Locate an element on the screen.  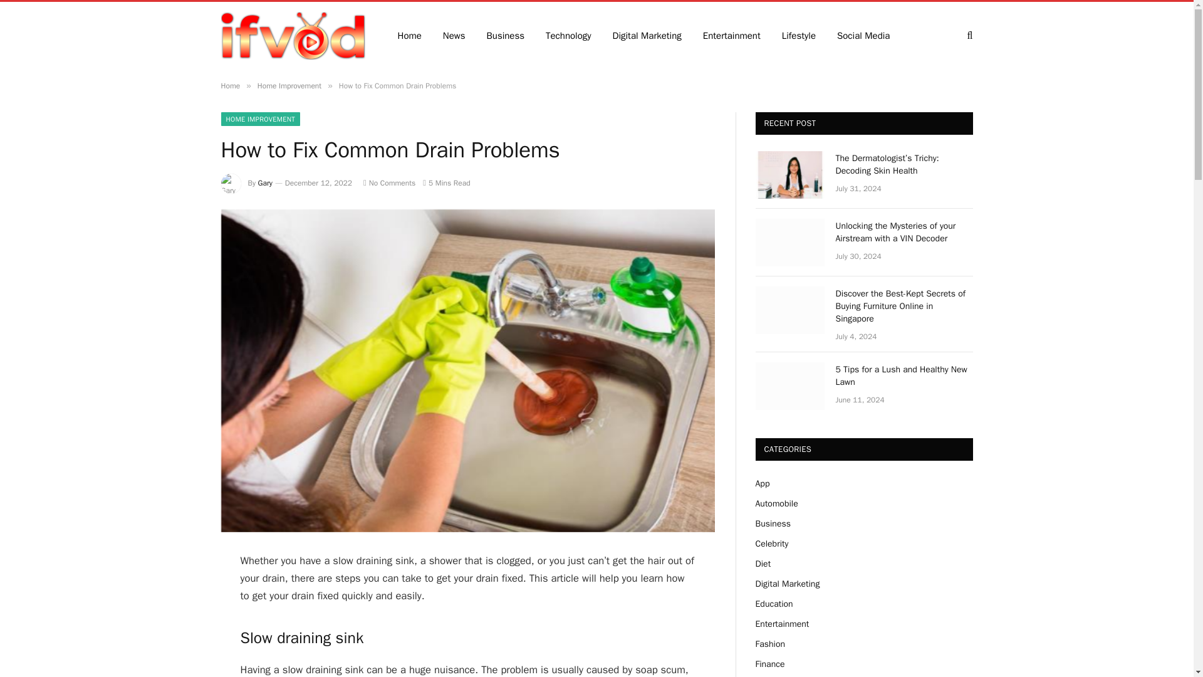
Technology is located at coordinates (569, 35).